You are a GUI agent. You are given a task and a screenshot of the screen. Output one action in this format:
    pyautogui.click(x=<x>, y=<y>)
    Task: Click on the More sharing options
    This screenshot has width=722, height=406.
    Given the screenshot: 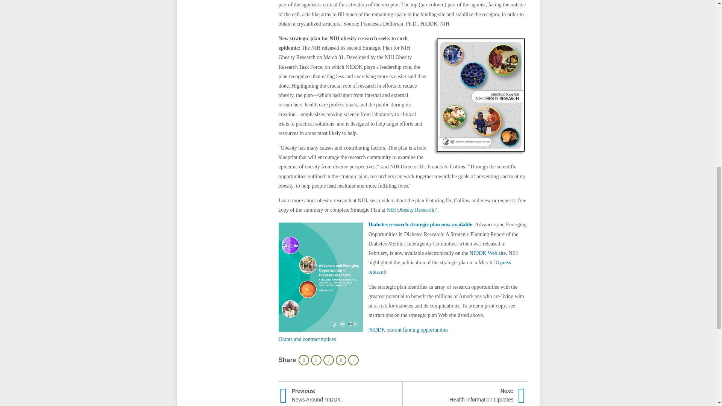 What is the action you would take?
    pyautogui.click(x=353, y=360)
    